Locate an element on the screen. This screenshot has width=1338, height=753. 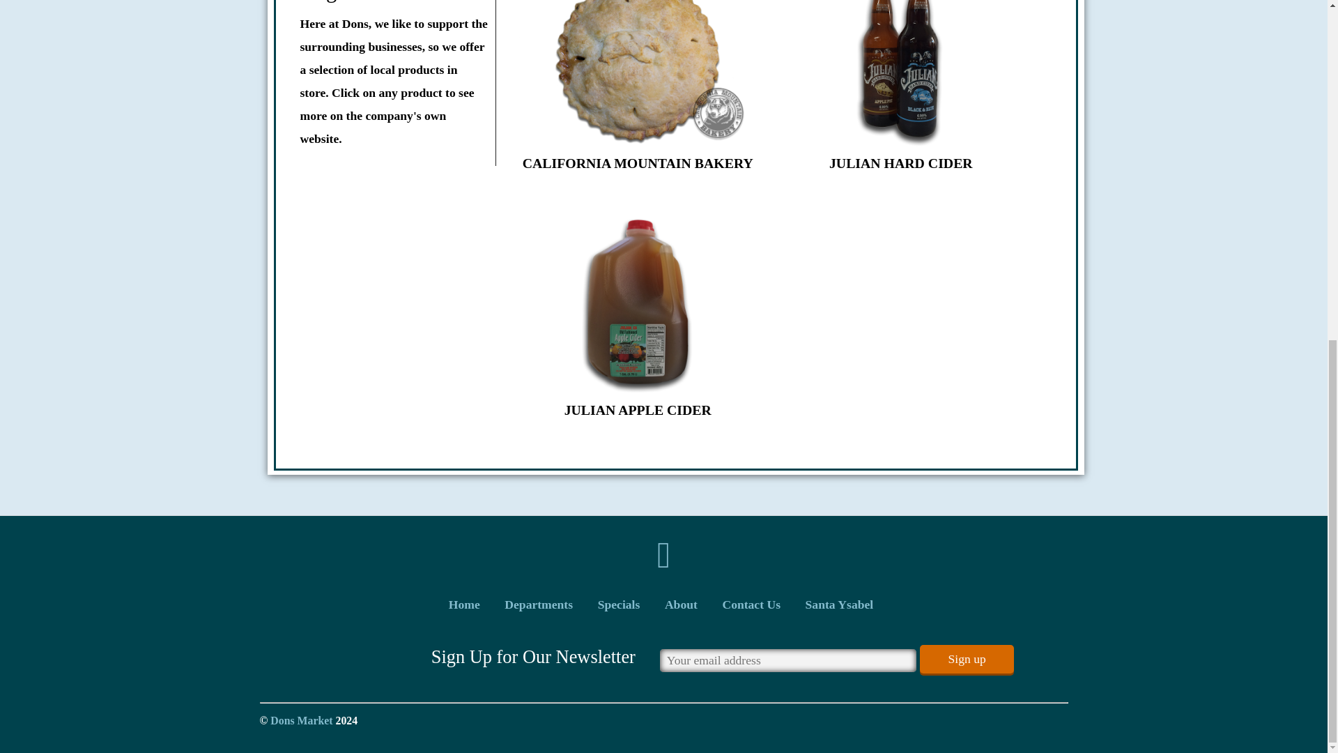
Sign up is located at coordinates (966, 658).